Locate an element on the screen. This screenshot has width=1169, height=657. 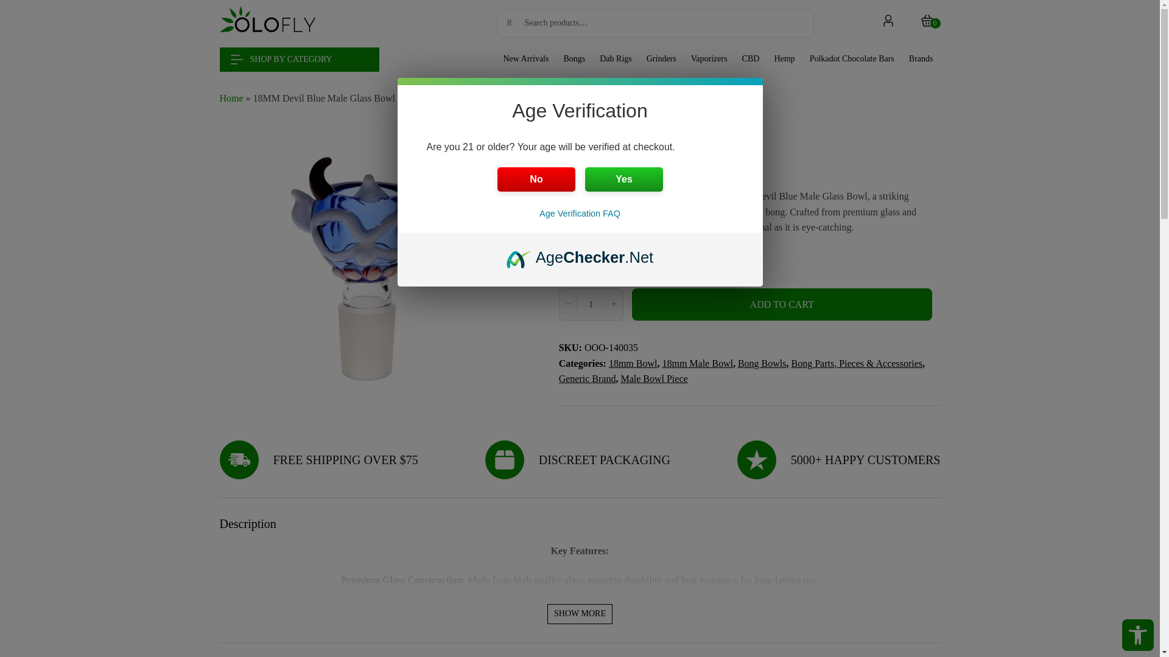
Vaporizers is located at coordinates (709, 60).